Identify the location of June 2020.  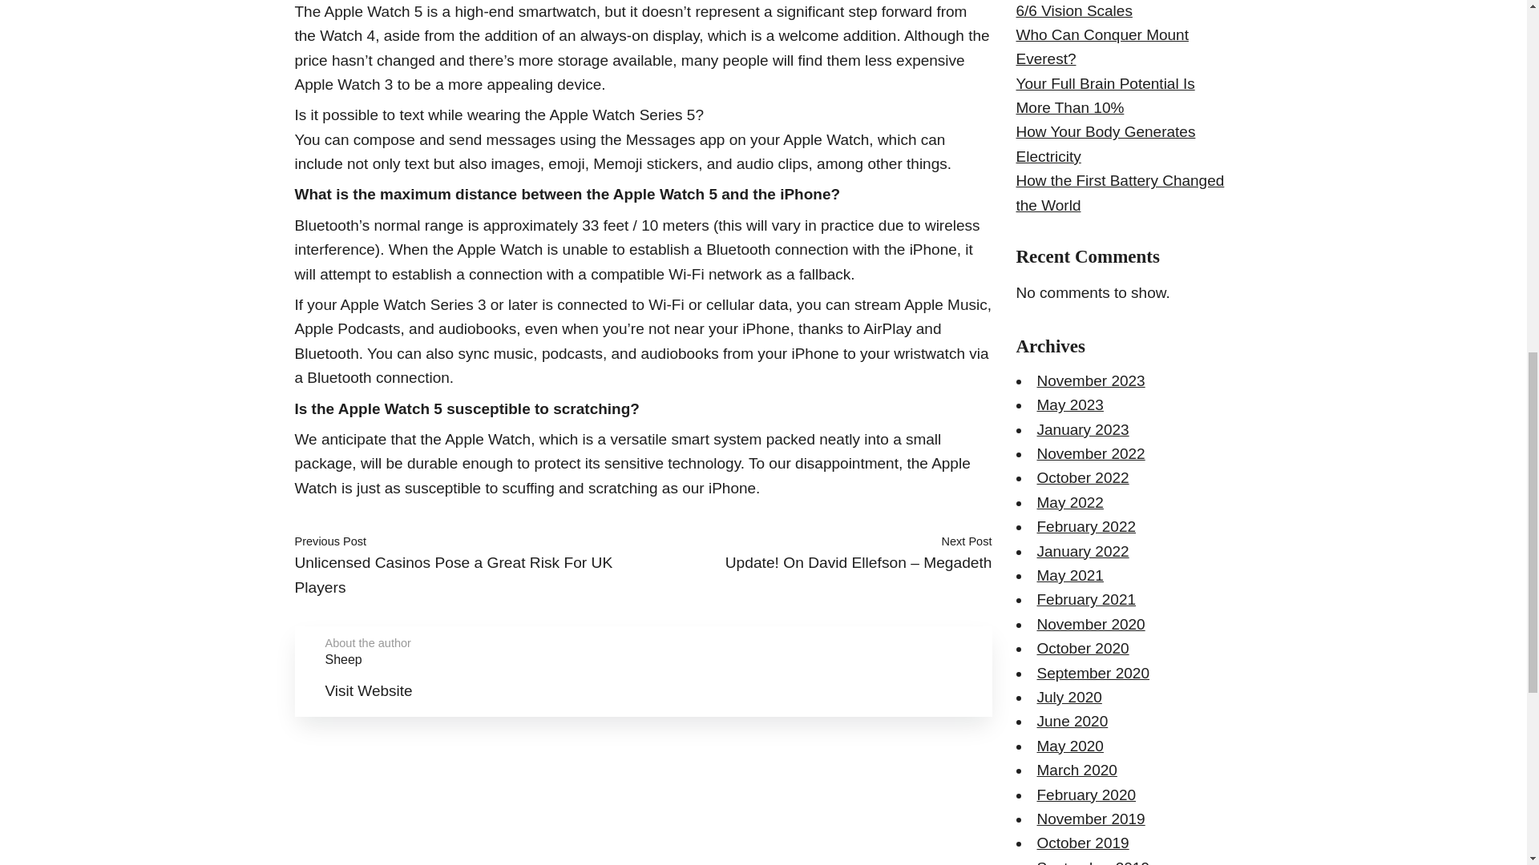
(1072, 721).